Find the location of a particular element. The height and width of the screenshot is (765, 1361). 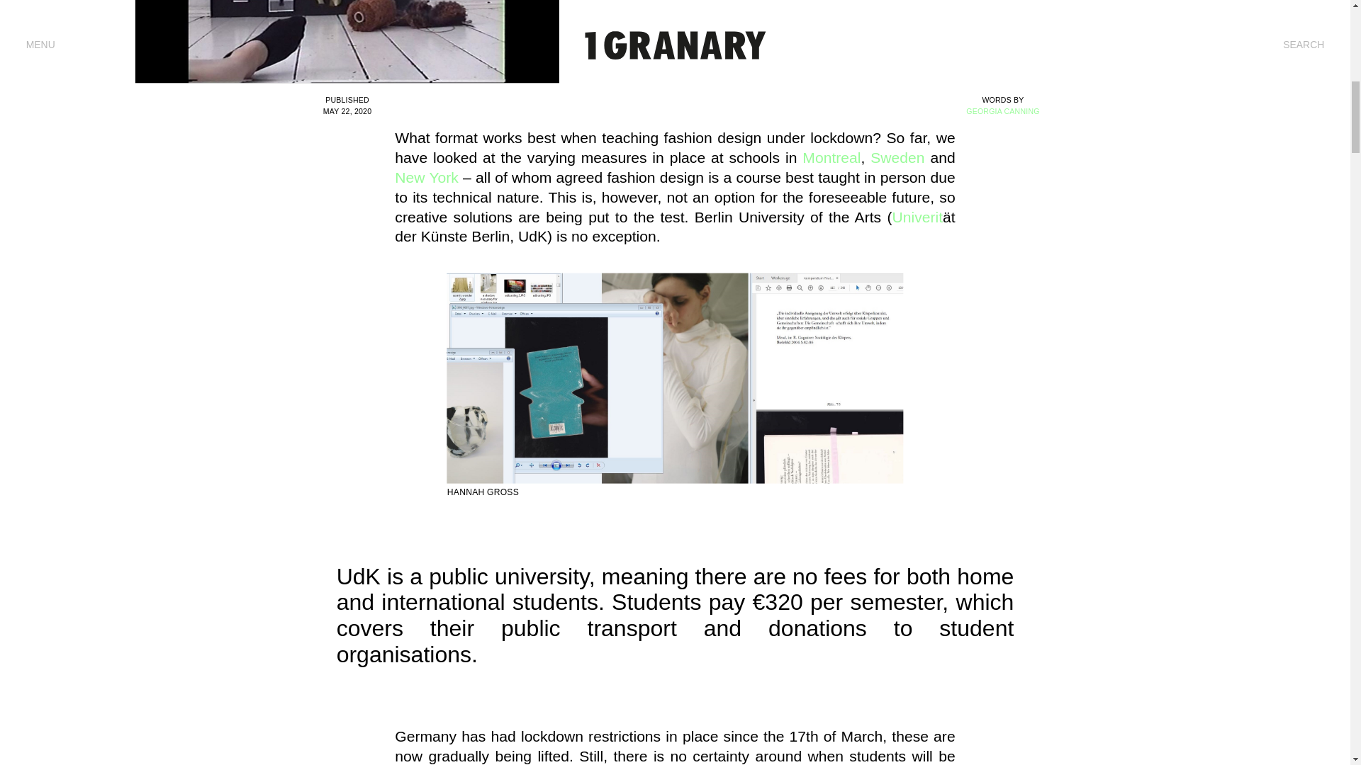

New York is located at coordinates (427, 177).